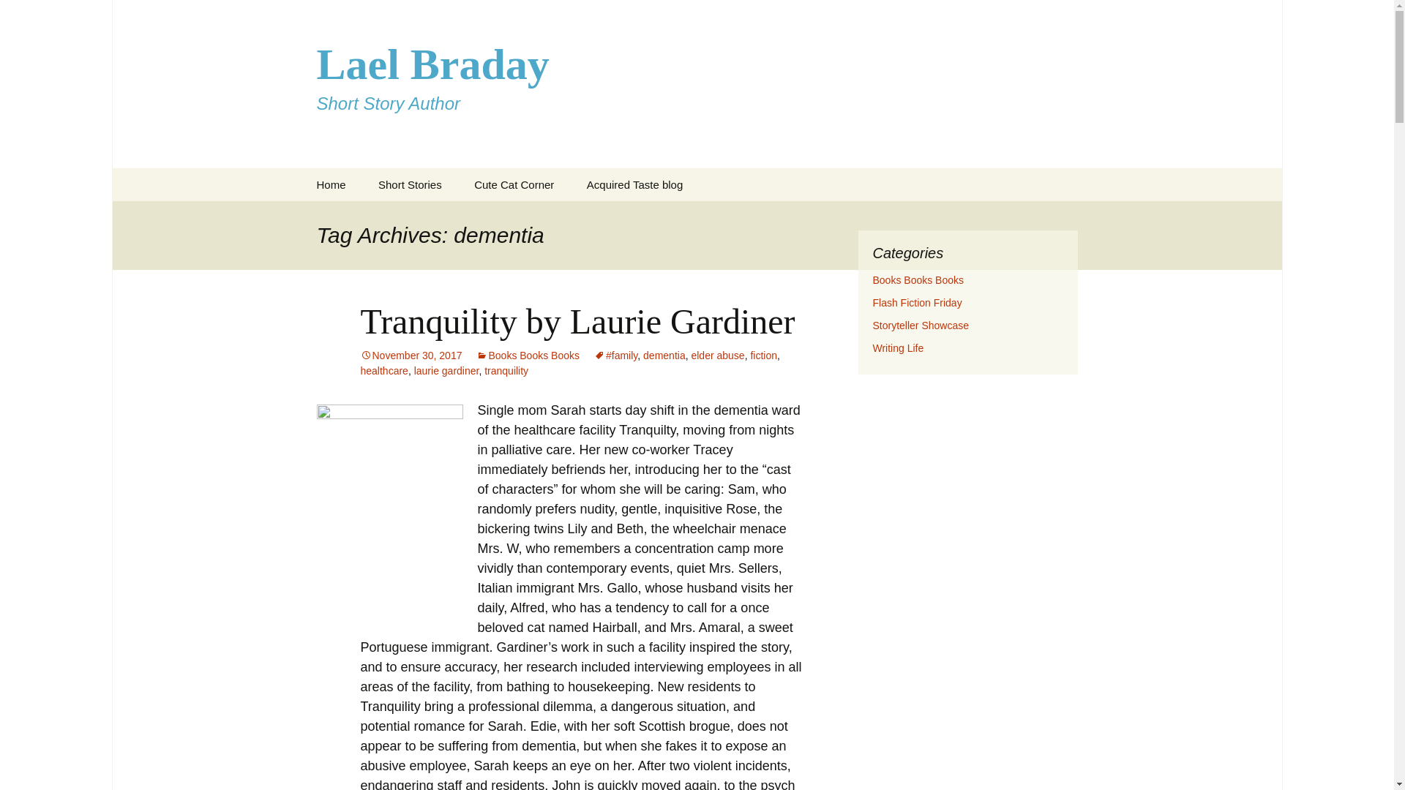  Describe the element at coordinates (411, 355) in the screenshot. I see `Tranquility by Laurie Gardiner` at that location.